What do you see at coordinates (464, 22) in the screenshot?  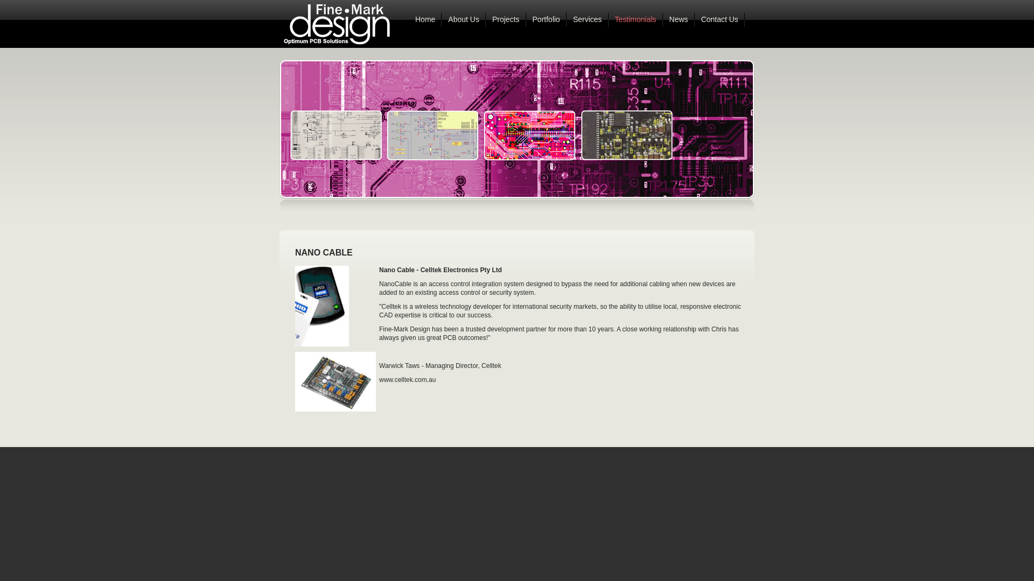 I see `About Us` at bounding box center [464, 22].